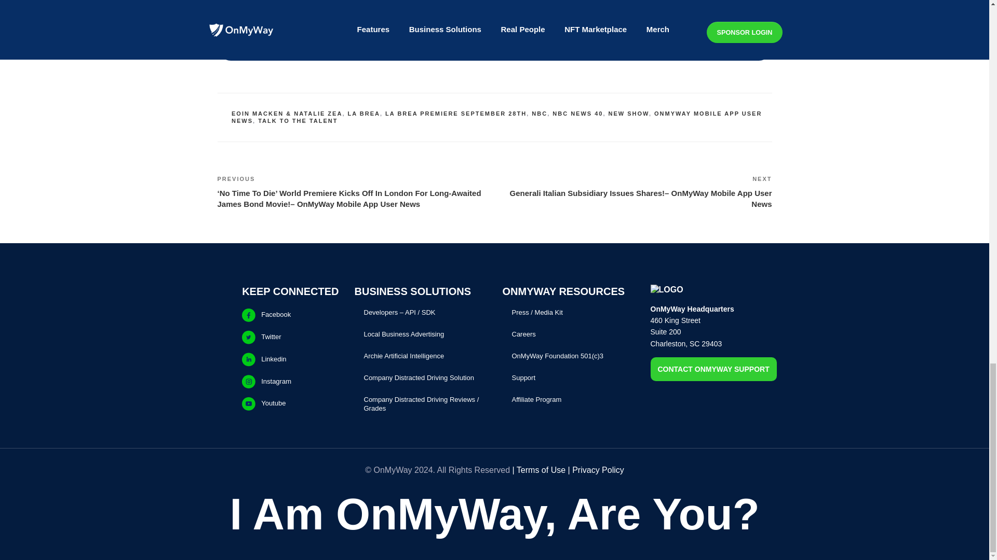 The image size is (997, 560). I want to click on ONMYWAY MOBILE APP USER NEWS, so click(496, 117).